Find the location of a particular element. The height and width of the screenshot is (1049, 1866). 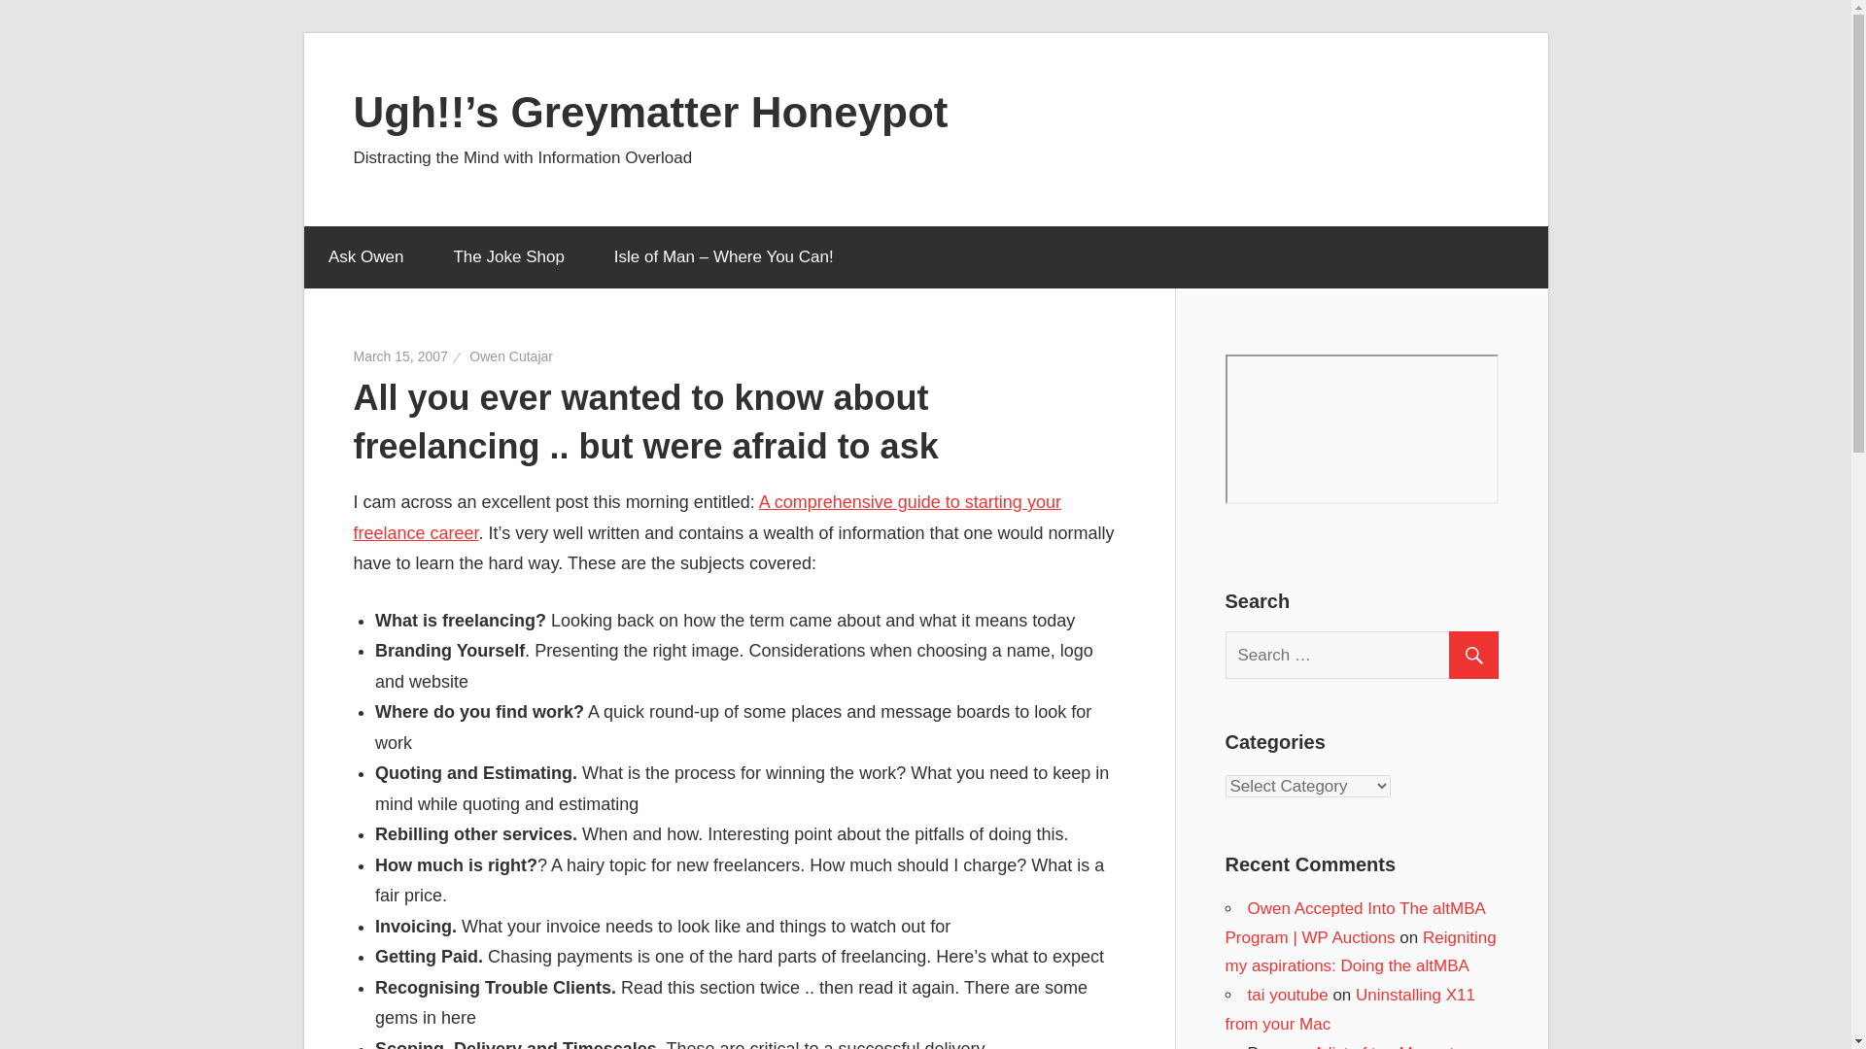

A comprehensive guide to starting your freelance career is located at coordinates (708, 517).